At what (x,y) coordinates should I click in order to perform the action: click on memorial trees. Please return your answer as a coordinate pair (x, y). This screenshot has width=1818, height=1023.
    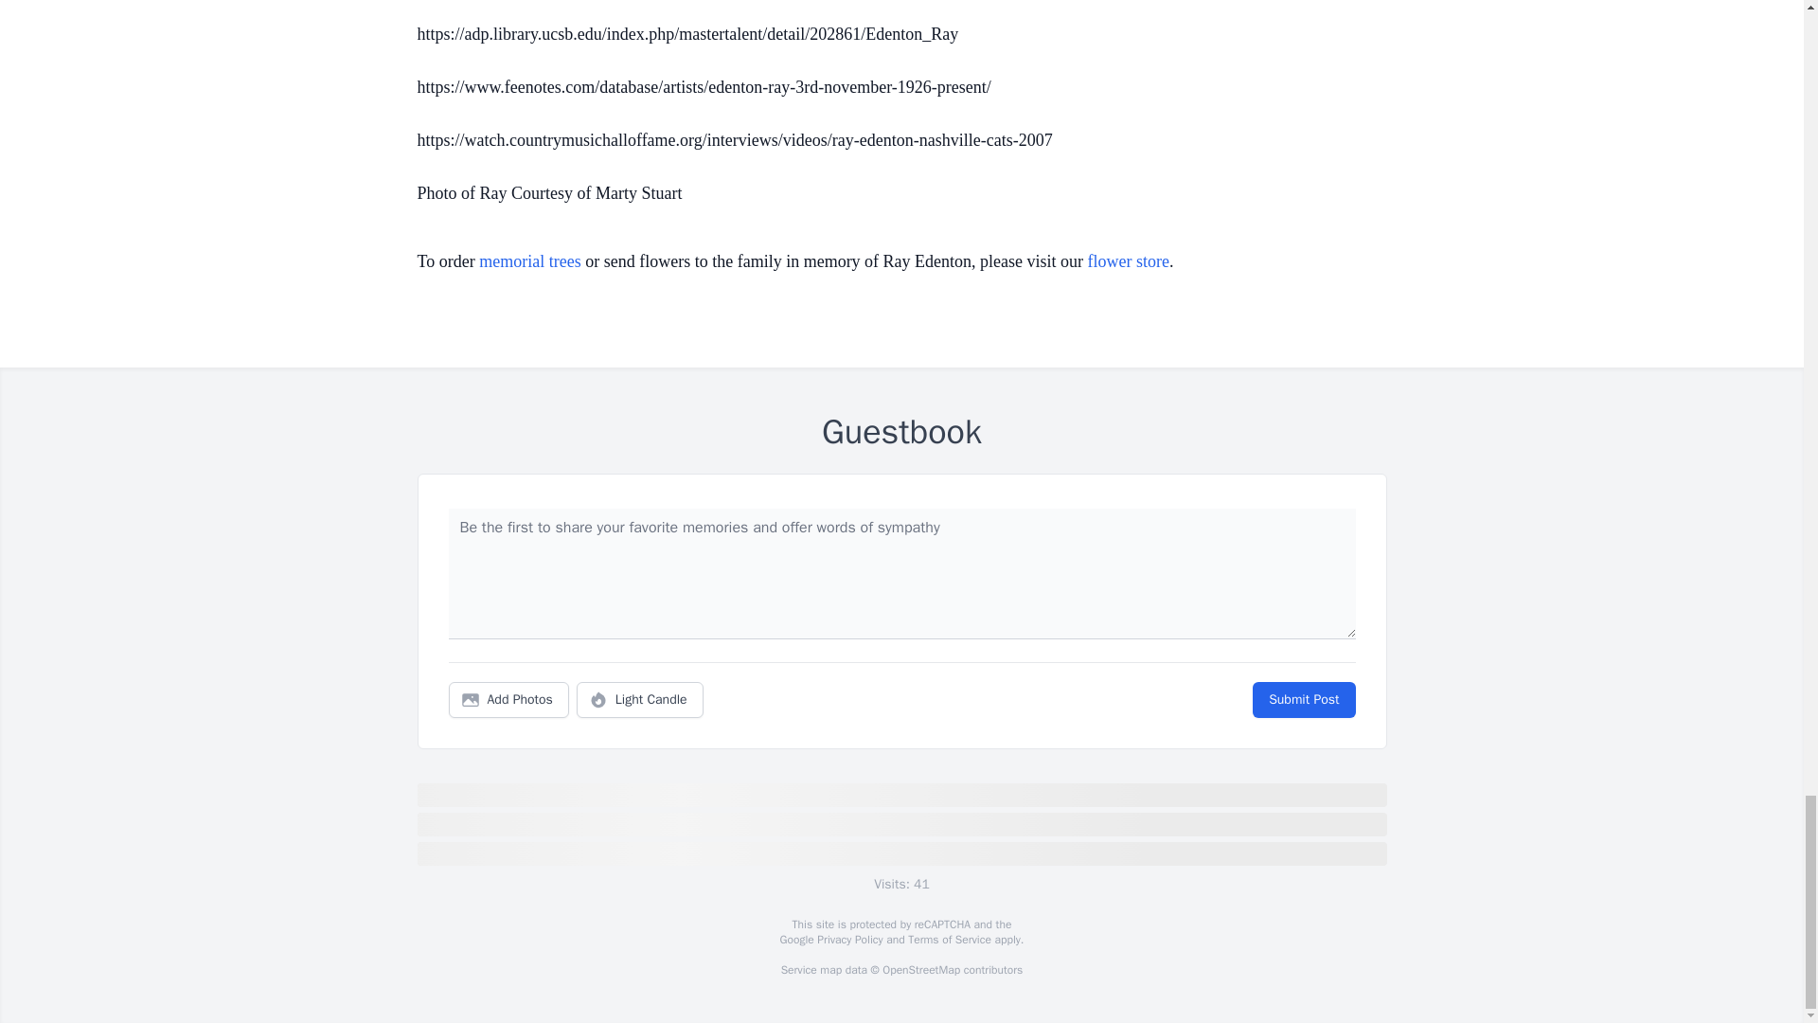
    Looking at the image, I should click on (529, 261).